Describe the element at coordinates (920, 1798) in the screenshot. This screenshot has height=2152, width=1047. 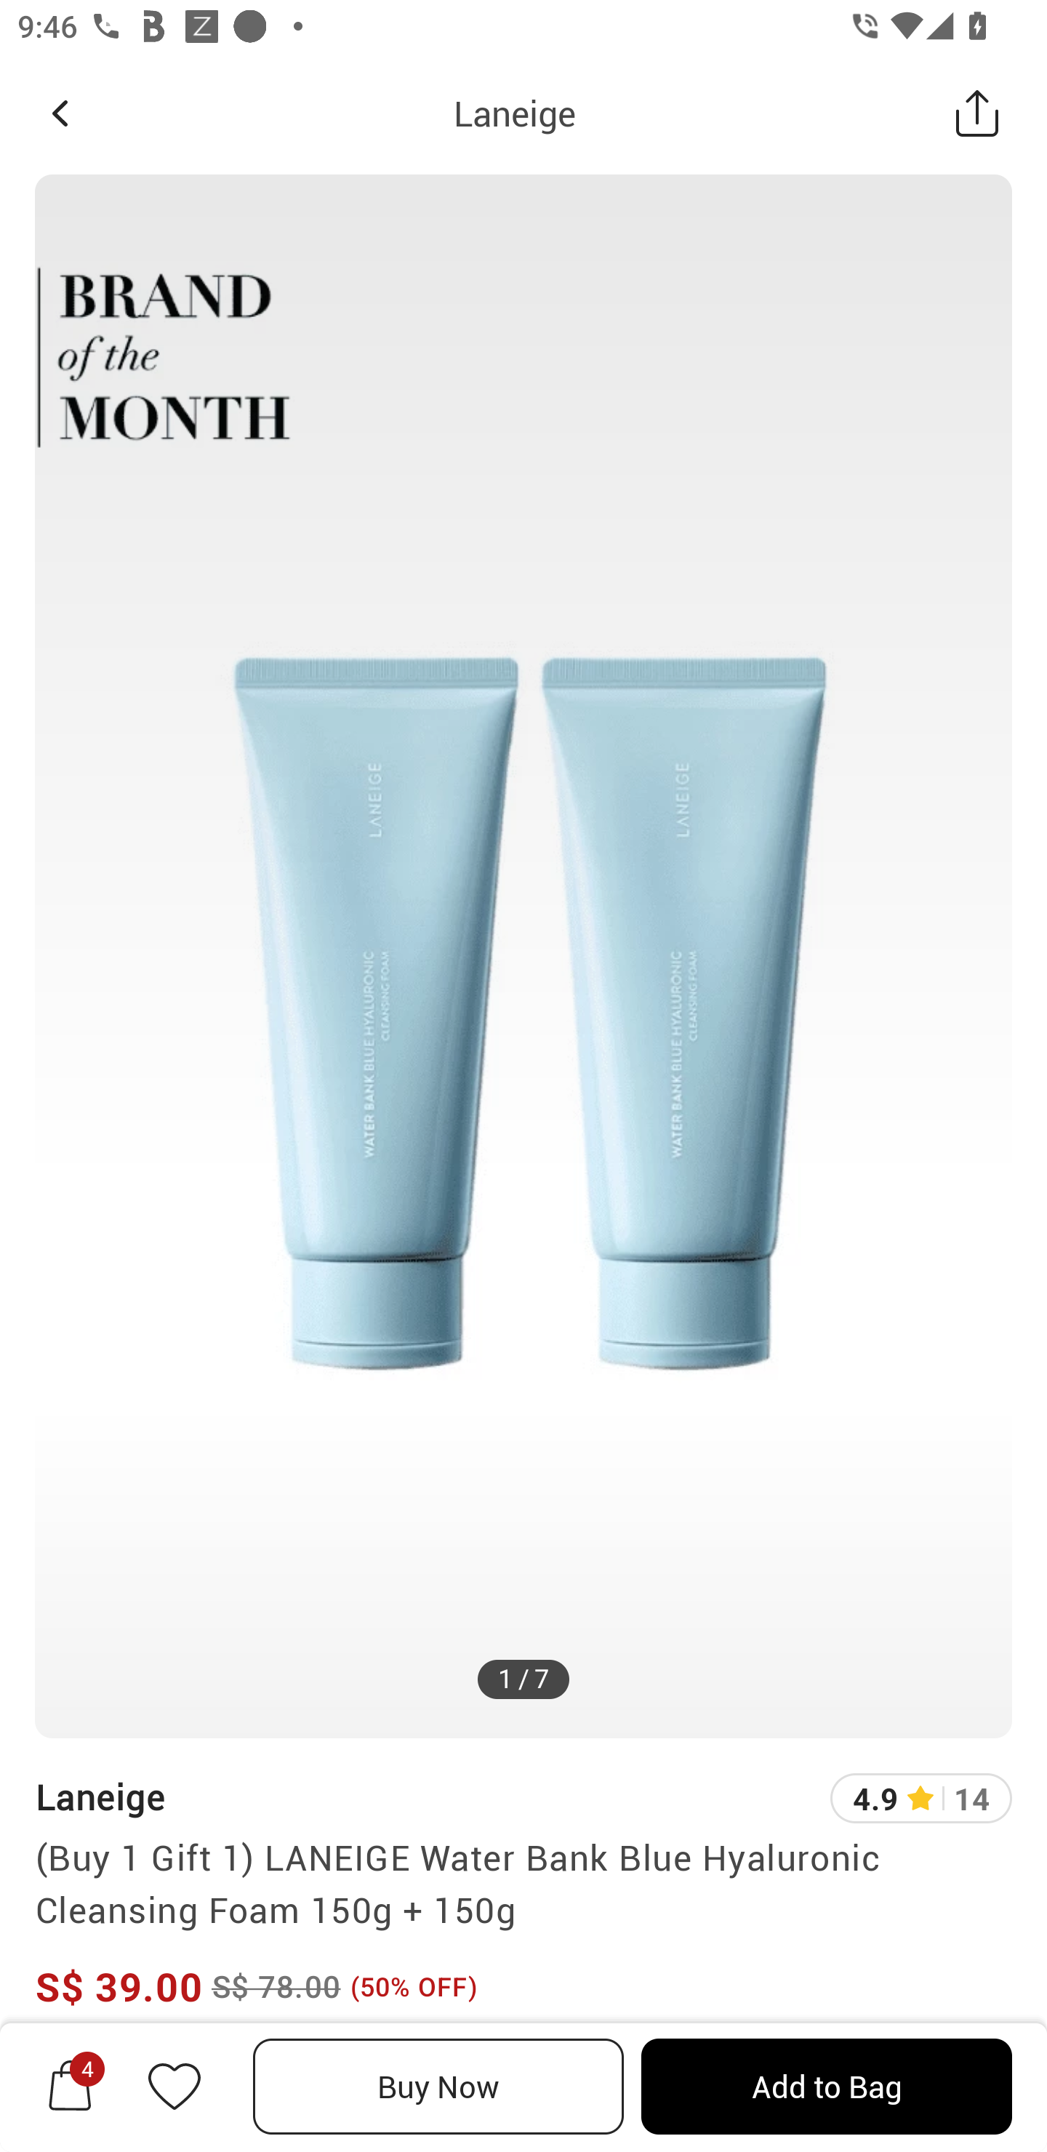
I see `4.9 14` at that location.